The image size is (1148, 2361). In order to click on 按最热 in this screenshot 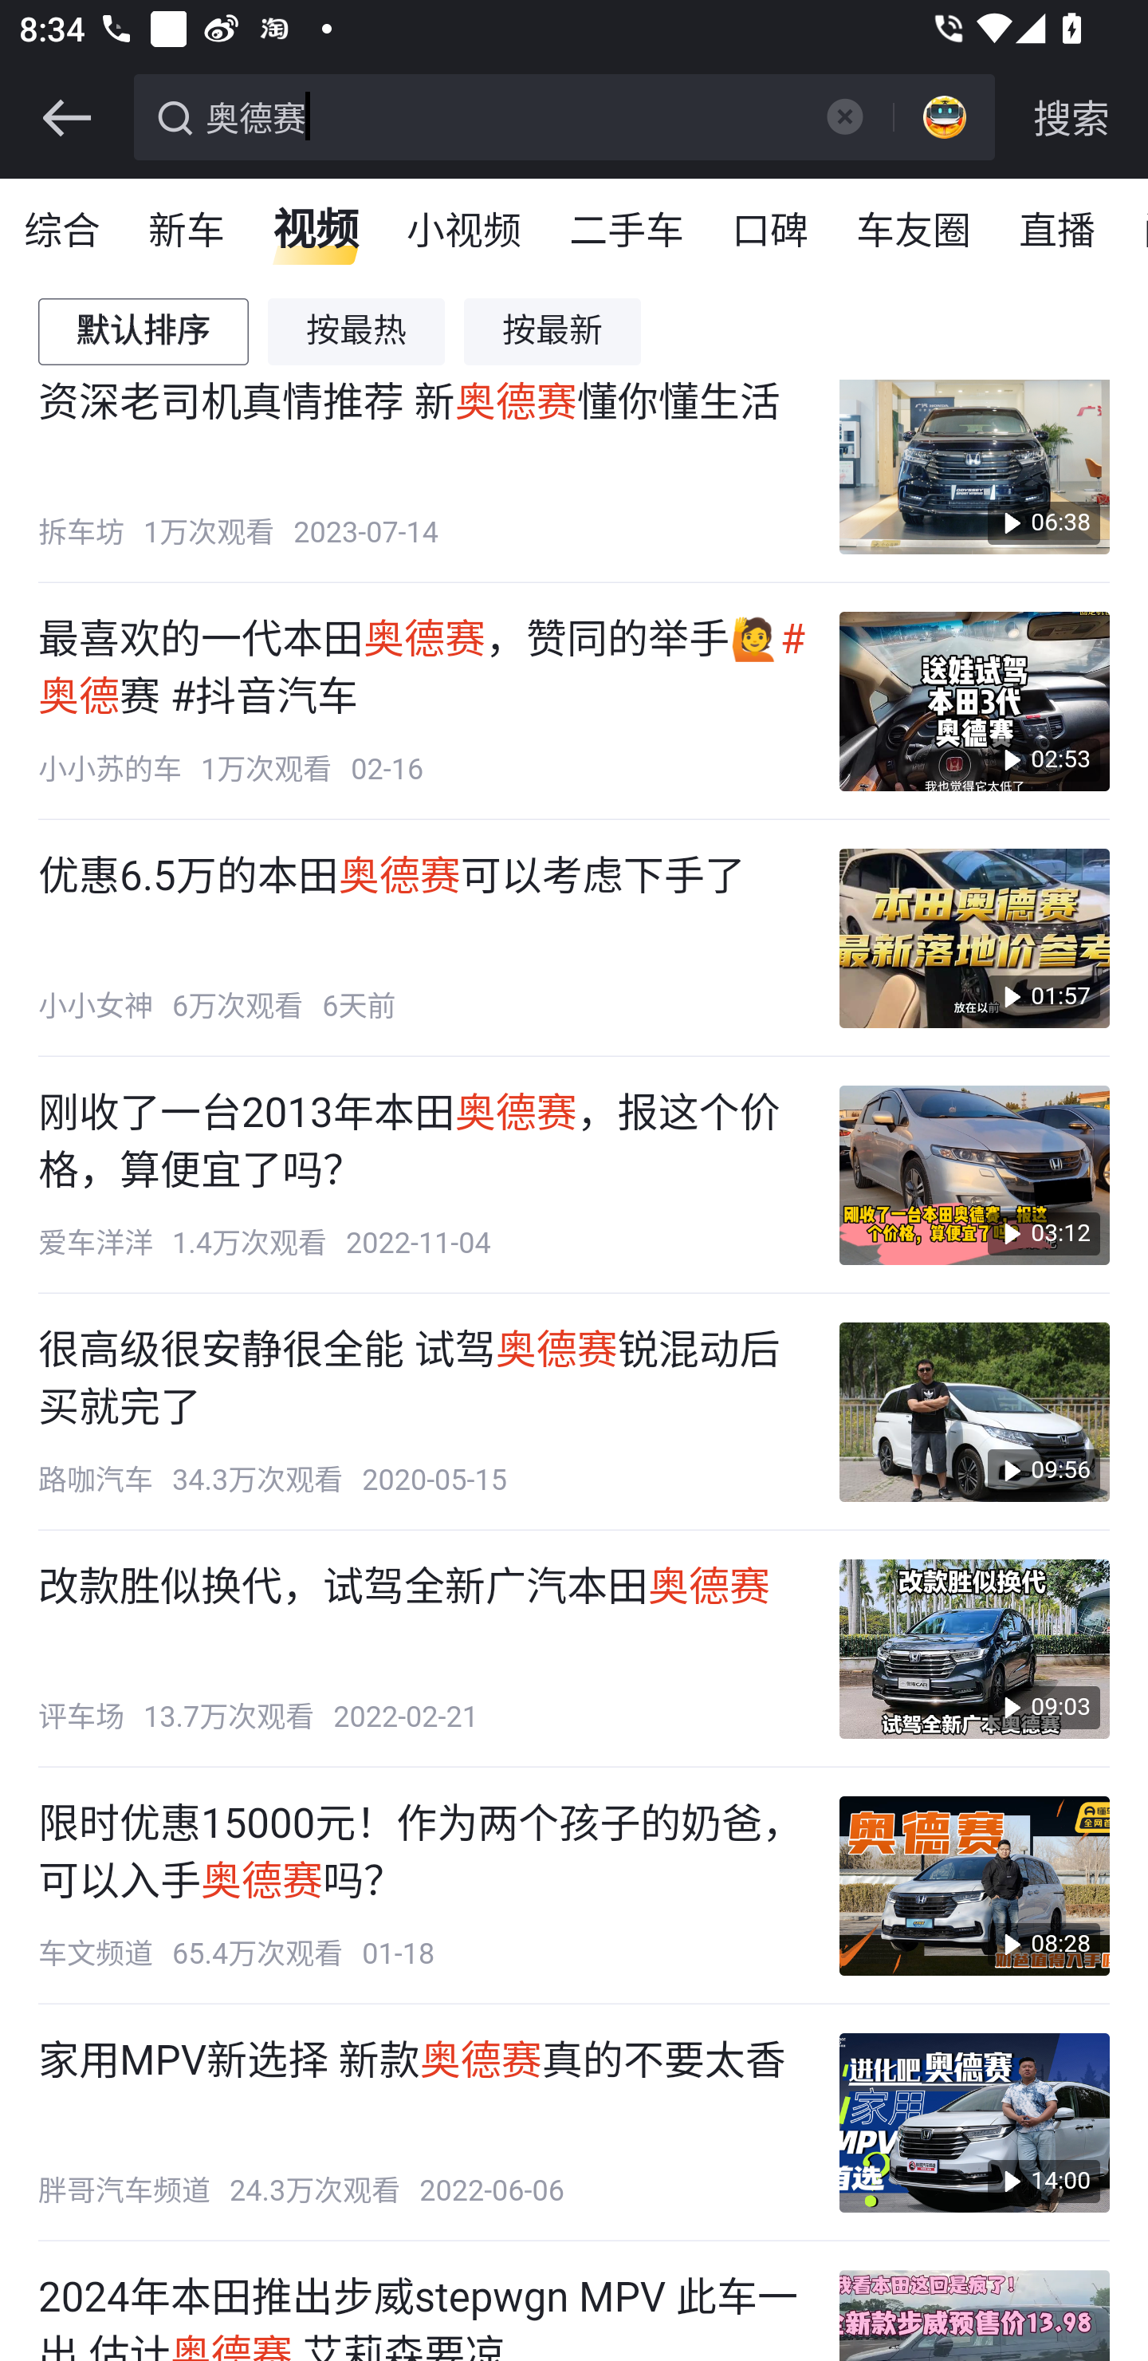, I will do `click(357, 331)`.